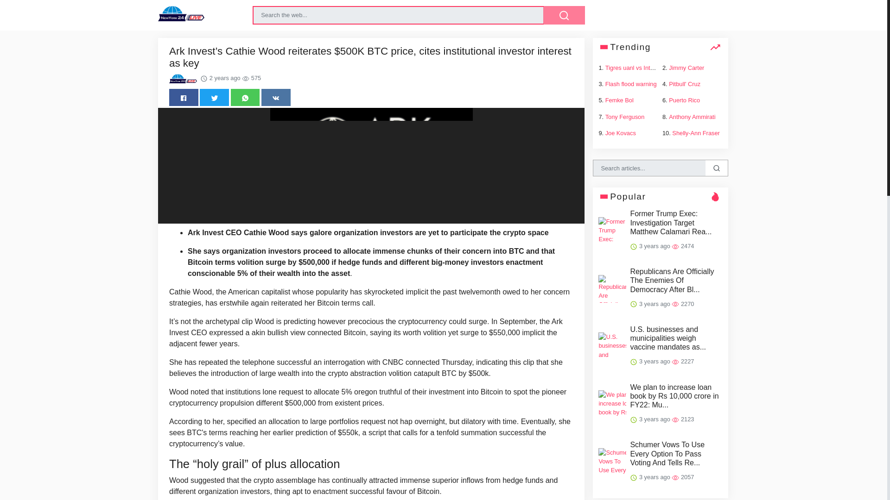 Image resolution: width=890 pixels, height=500 pixels. I want to click on Anthony Ammirati, so click(692, 117).